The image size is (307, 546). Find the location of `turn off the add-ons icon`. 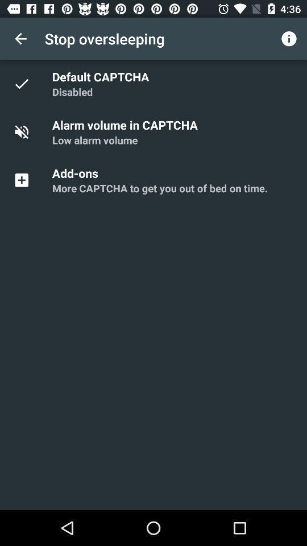

turn off the add-ons icon is located at coordinates (77, 173).